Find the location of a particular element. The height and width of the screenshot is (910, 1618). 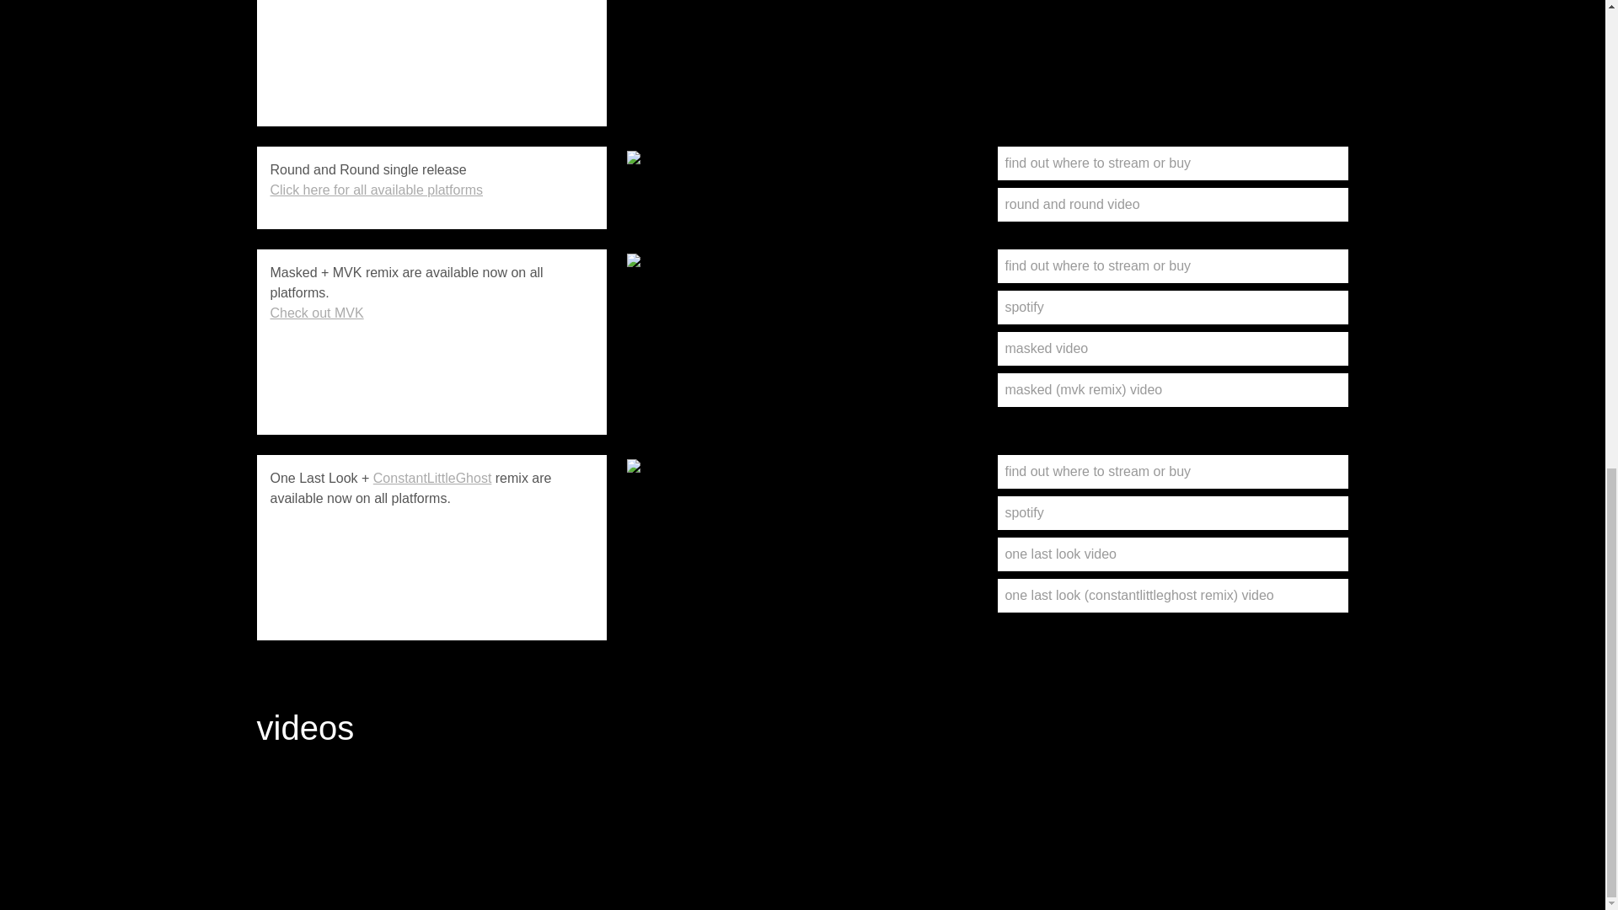

masked video is located at coordinates (1173, 349).